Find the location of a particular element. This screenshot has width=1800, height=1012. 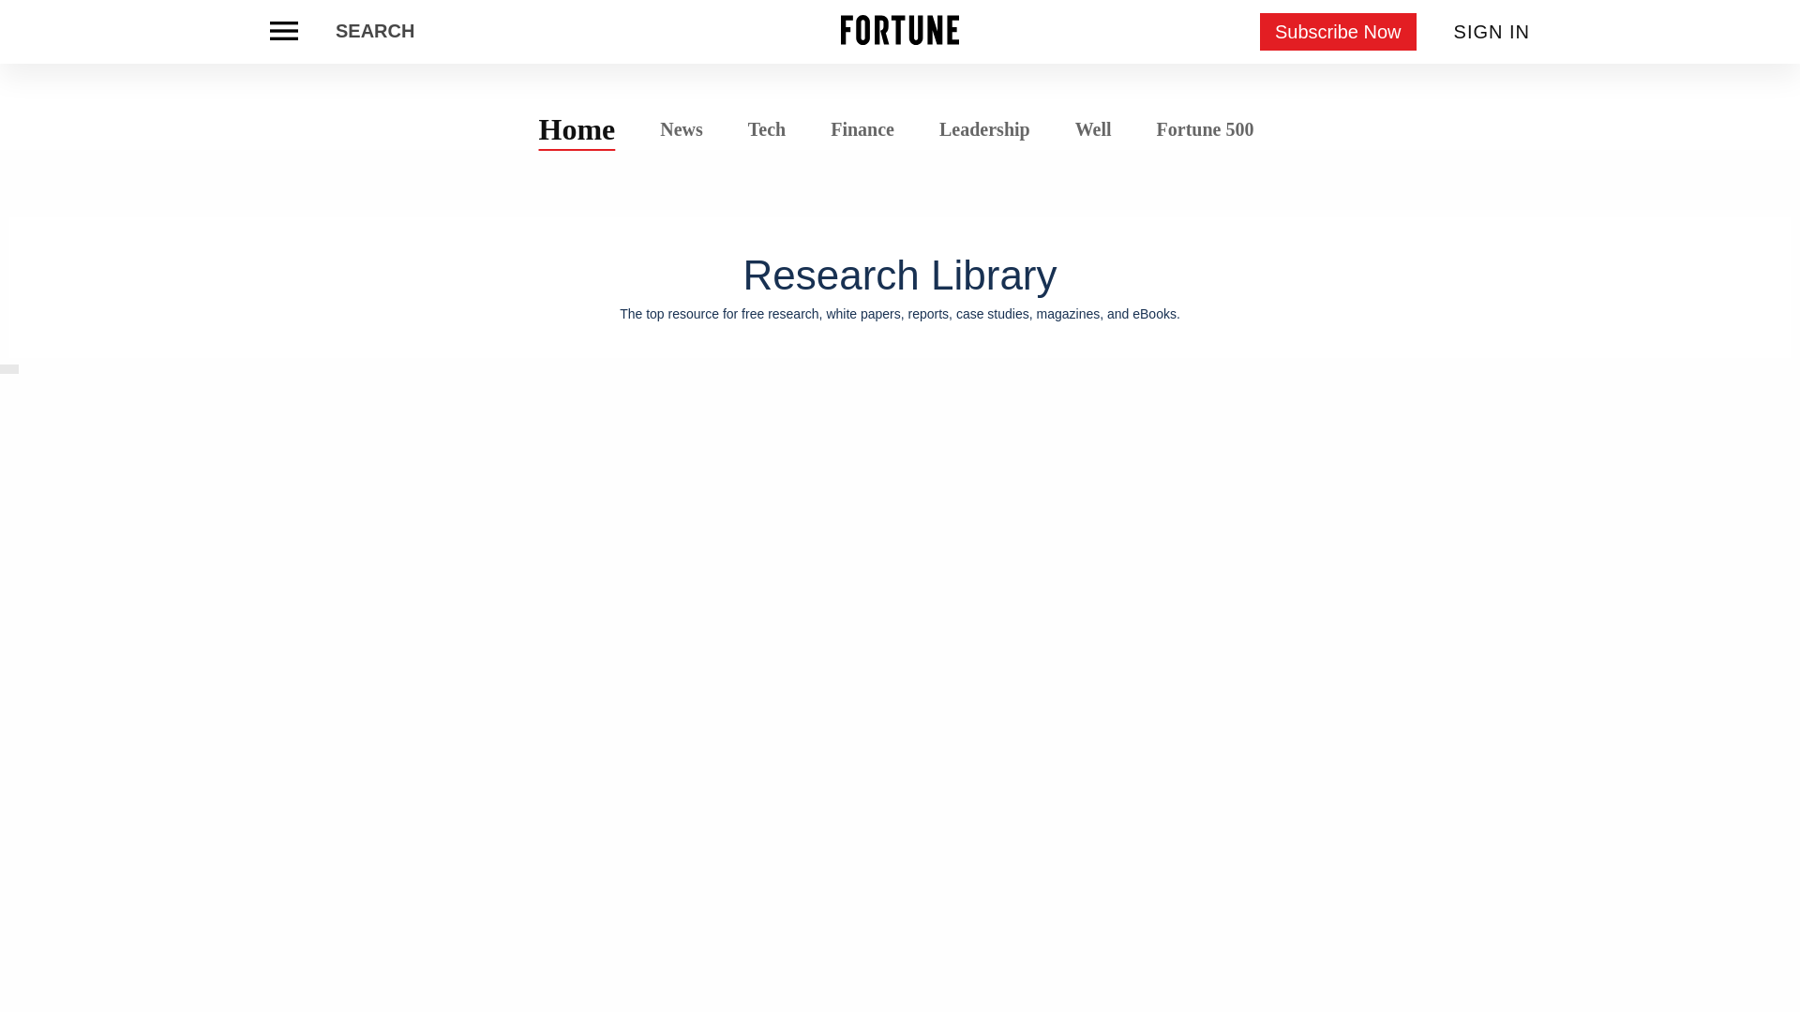

Well is located at coordinates (1093, 129).